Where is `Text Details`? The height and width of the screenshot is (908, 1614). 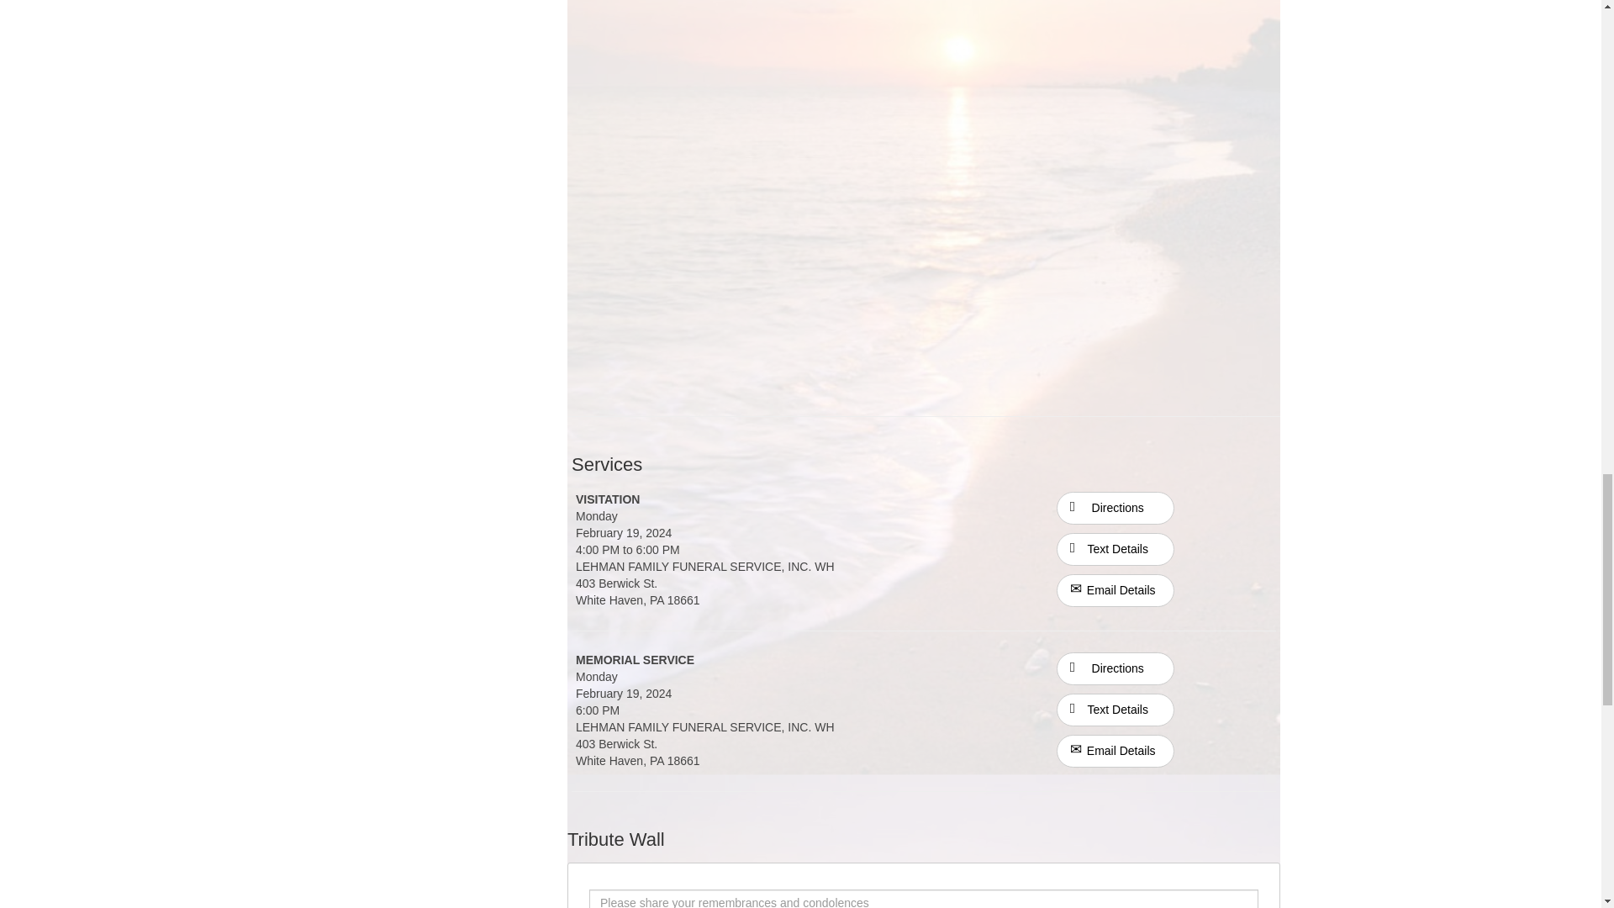 Text Details is located at coordinates (1116, 548).